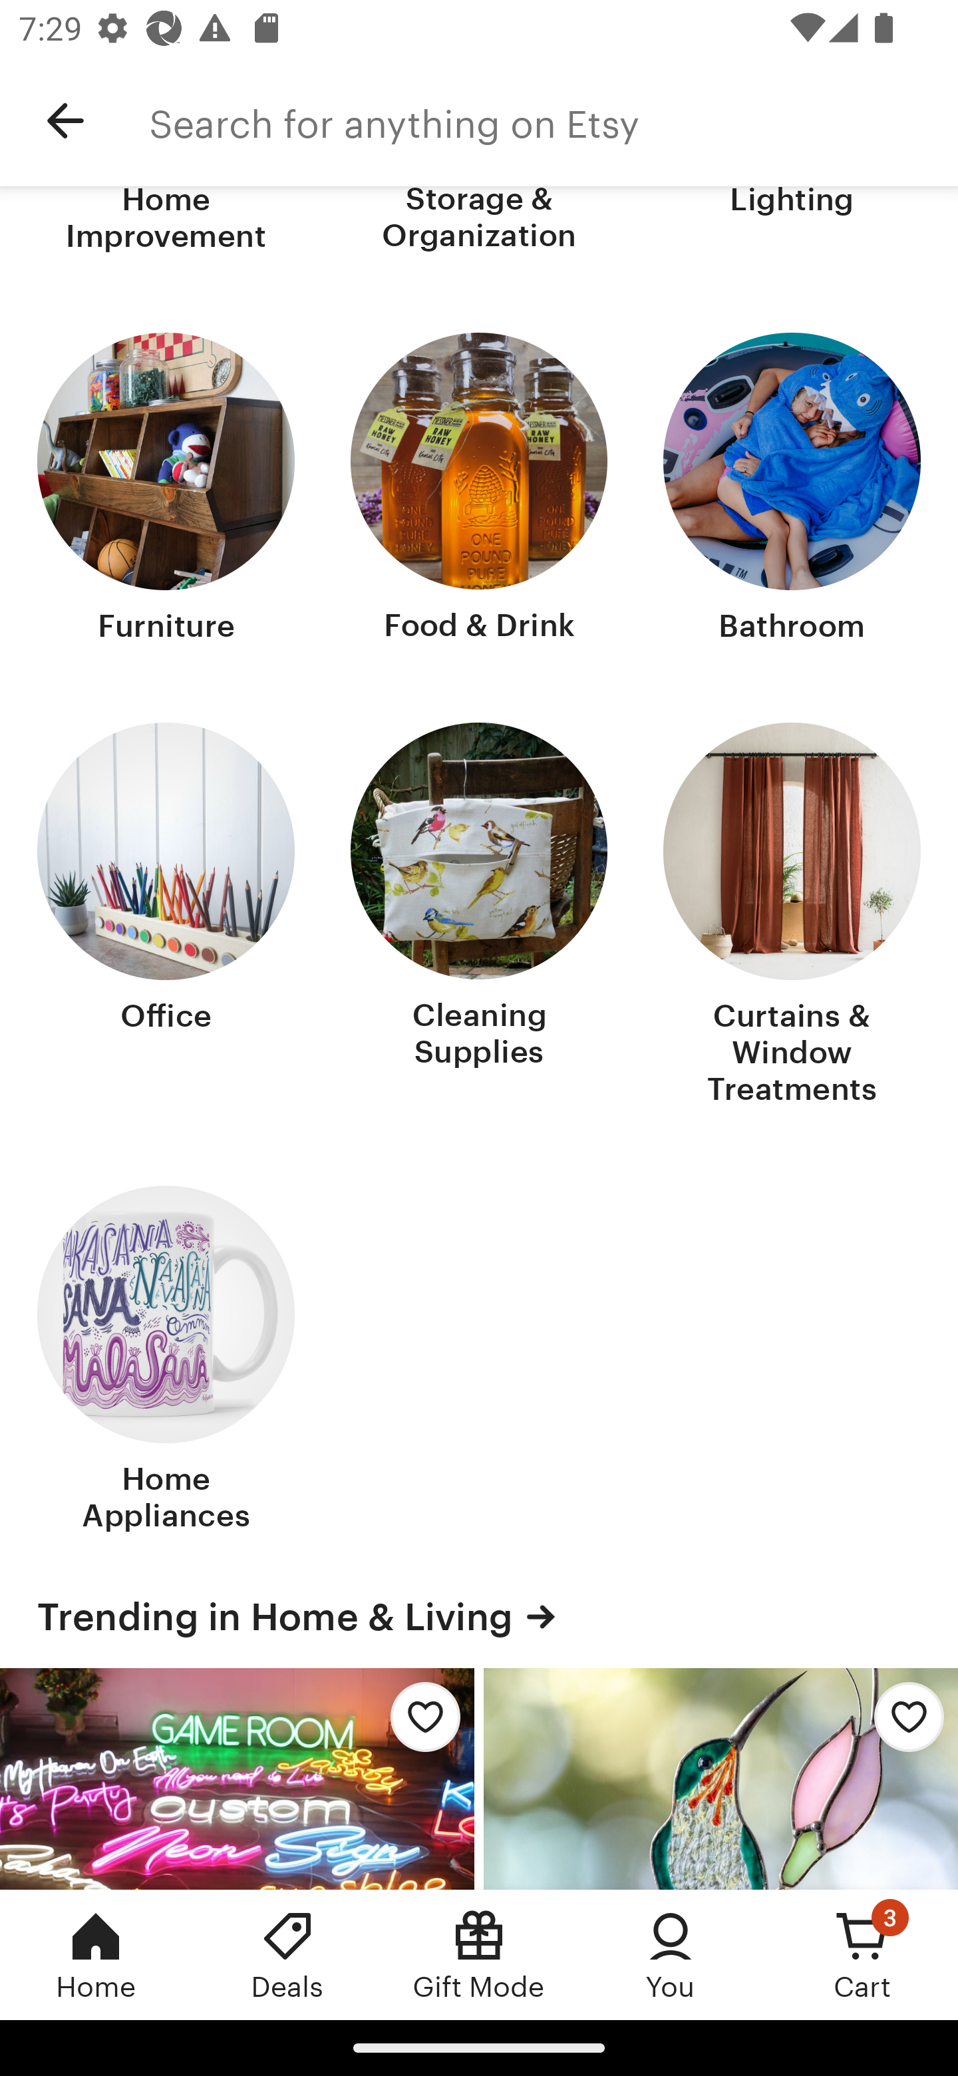 This screenshot has width=958, height=2076. What do you see at coordinates (65, 121) in the screenshot?
I see `Navigate up` at bounding box center [65, 121].